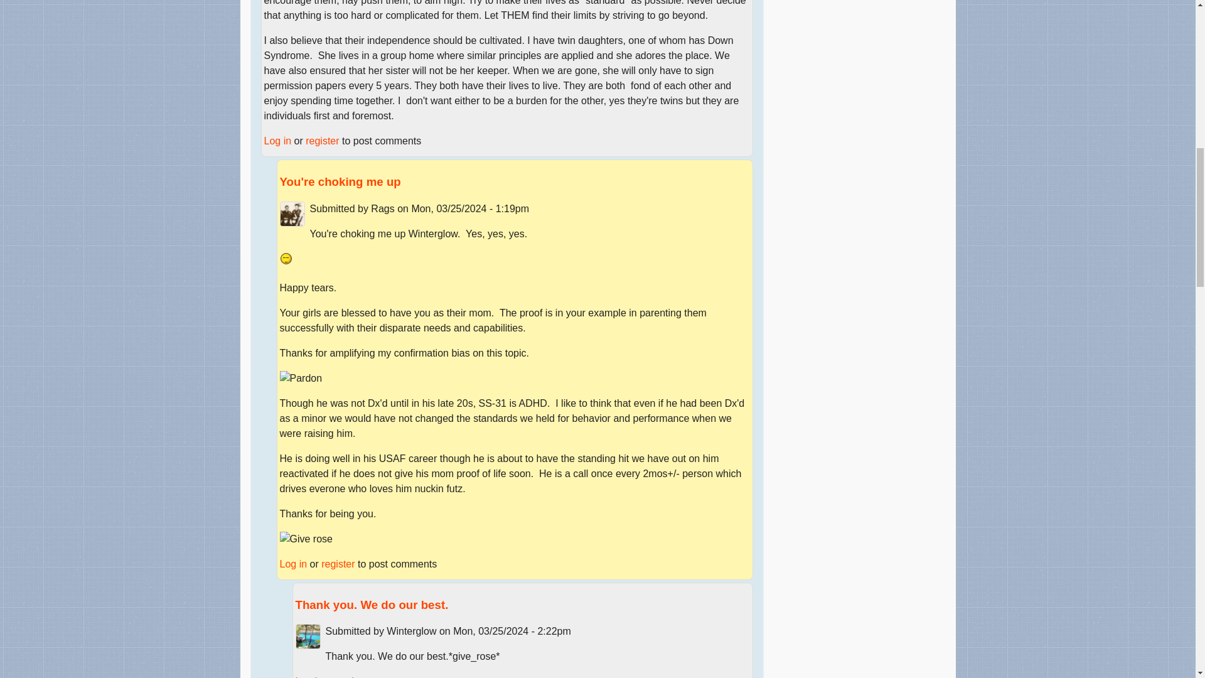 The width and height of the screenshot is (1205, 678). Describe the element at coordinates (293, 564) in the screenshot. I see `Log in` at that location.